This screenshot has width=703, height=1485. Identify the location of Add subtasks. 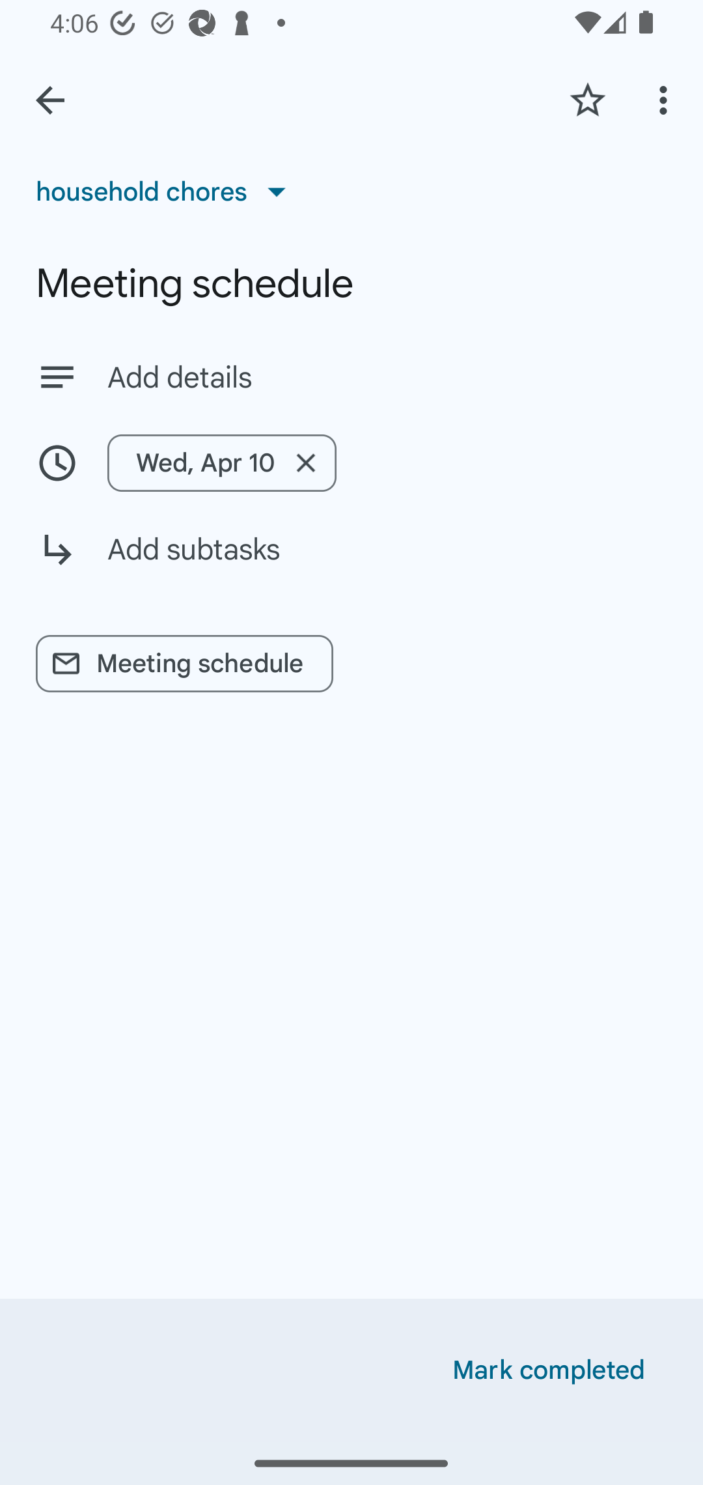
(351, 563).